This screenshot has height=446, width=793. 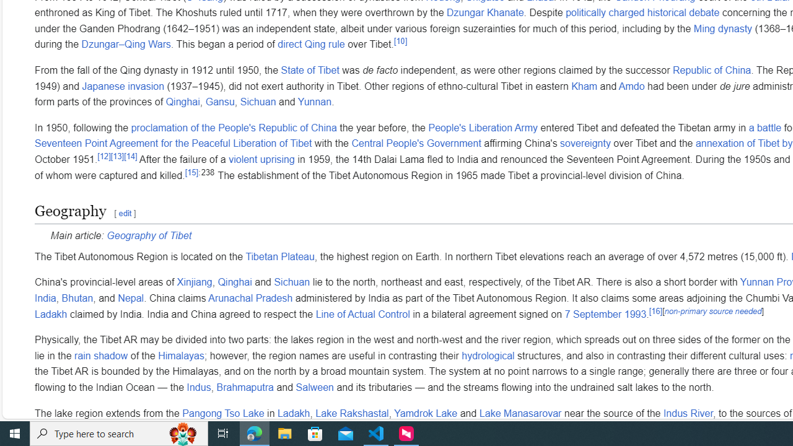 What do you see at coordinates (488, 356) in the screenshot?
I see `hydrological` at bounding box center [488, 356].